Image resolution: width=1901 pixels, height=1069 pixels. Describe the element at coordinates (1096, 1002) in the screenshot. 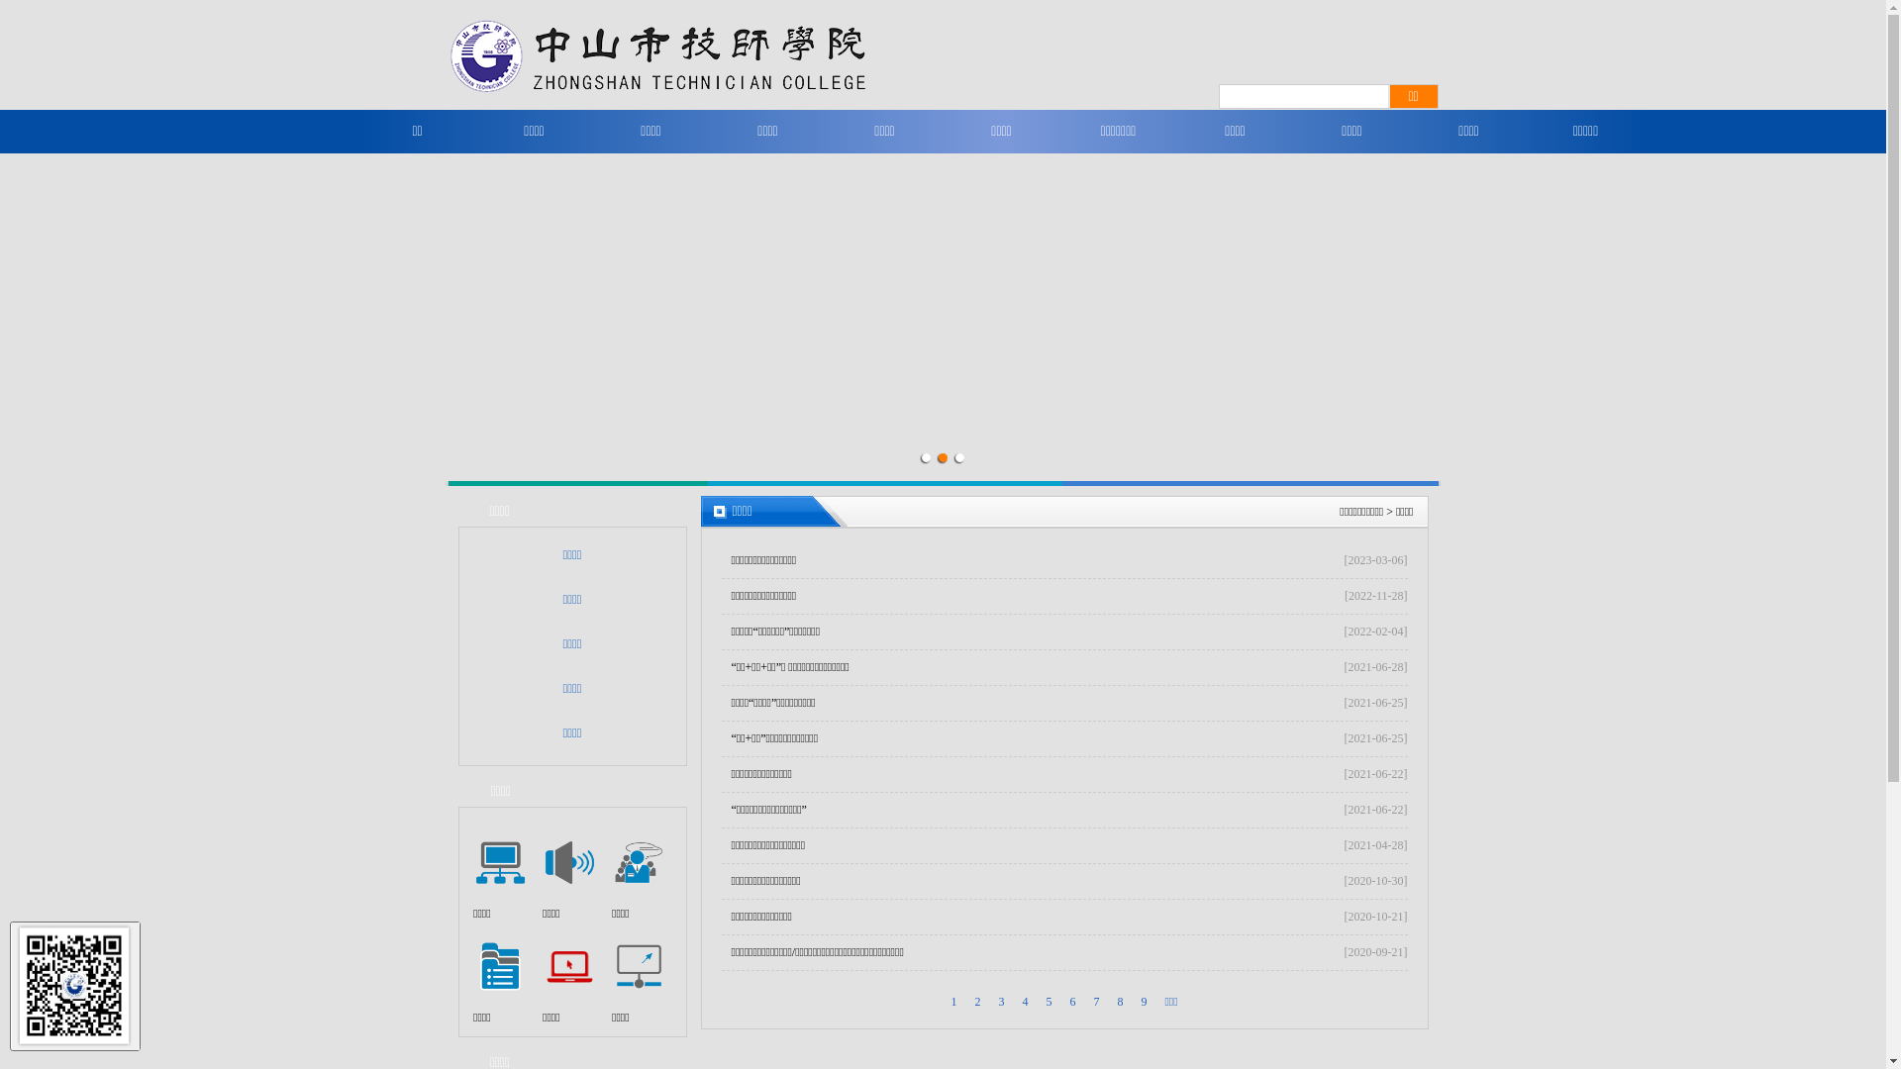

I see `7` at that location.